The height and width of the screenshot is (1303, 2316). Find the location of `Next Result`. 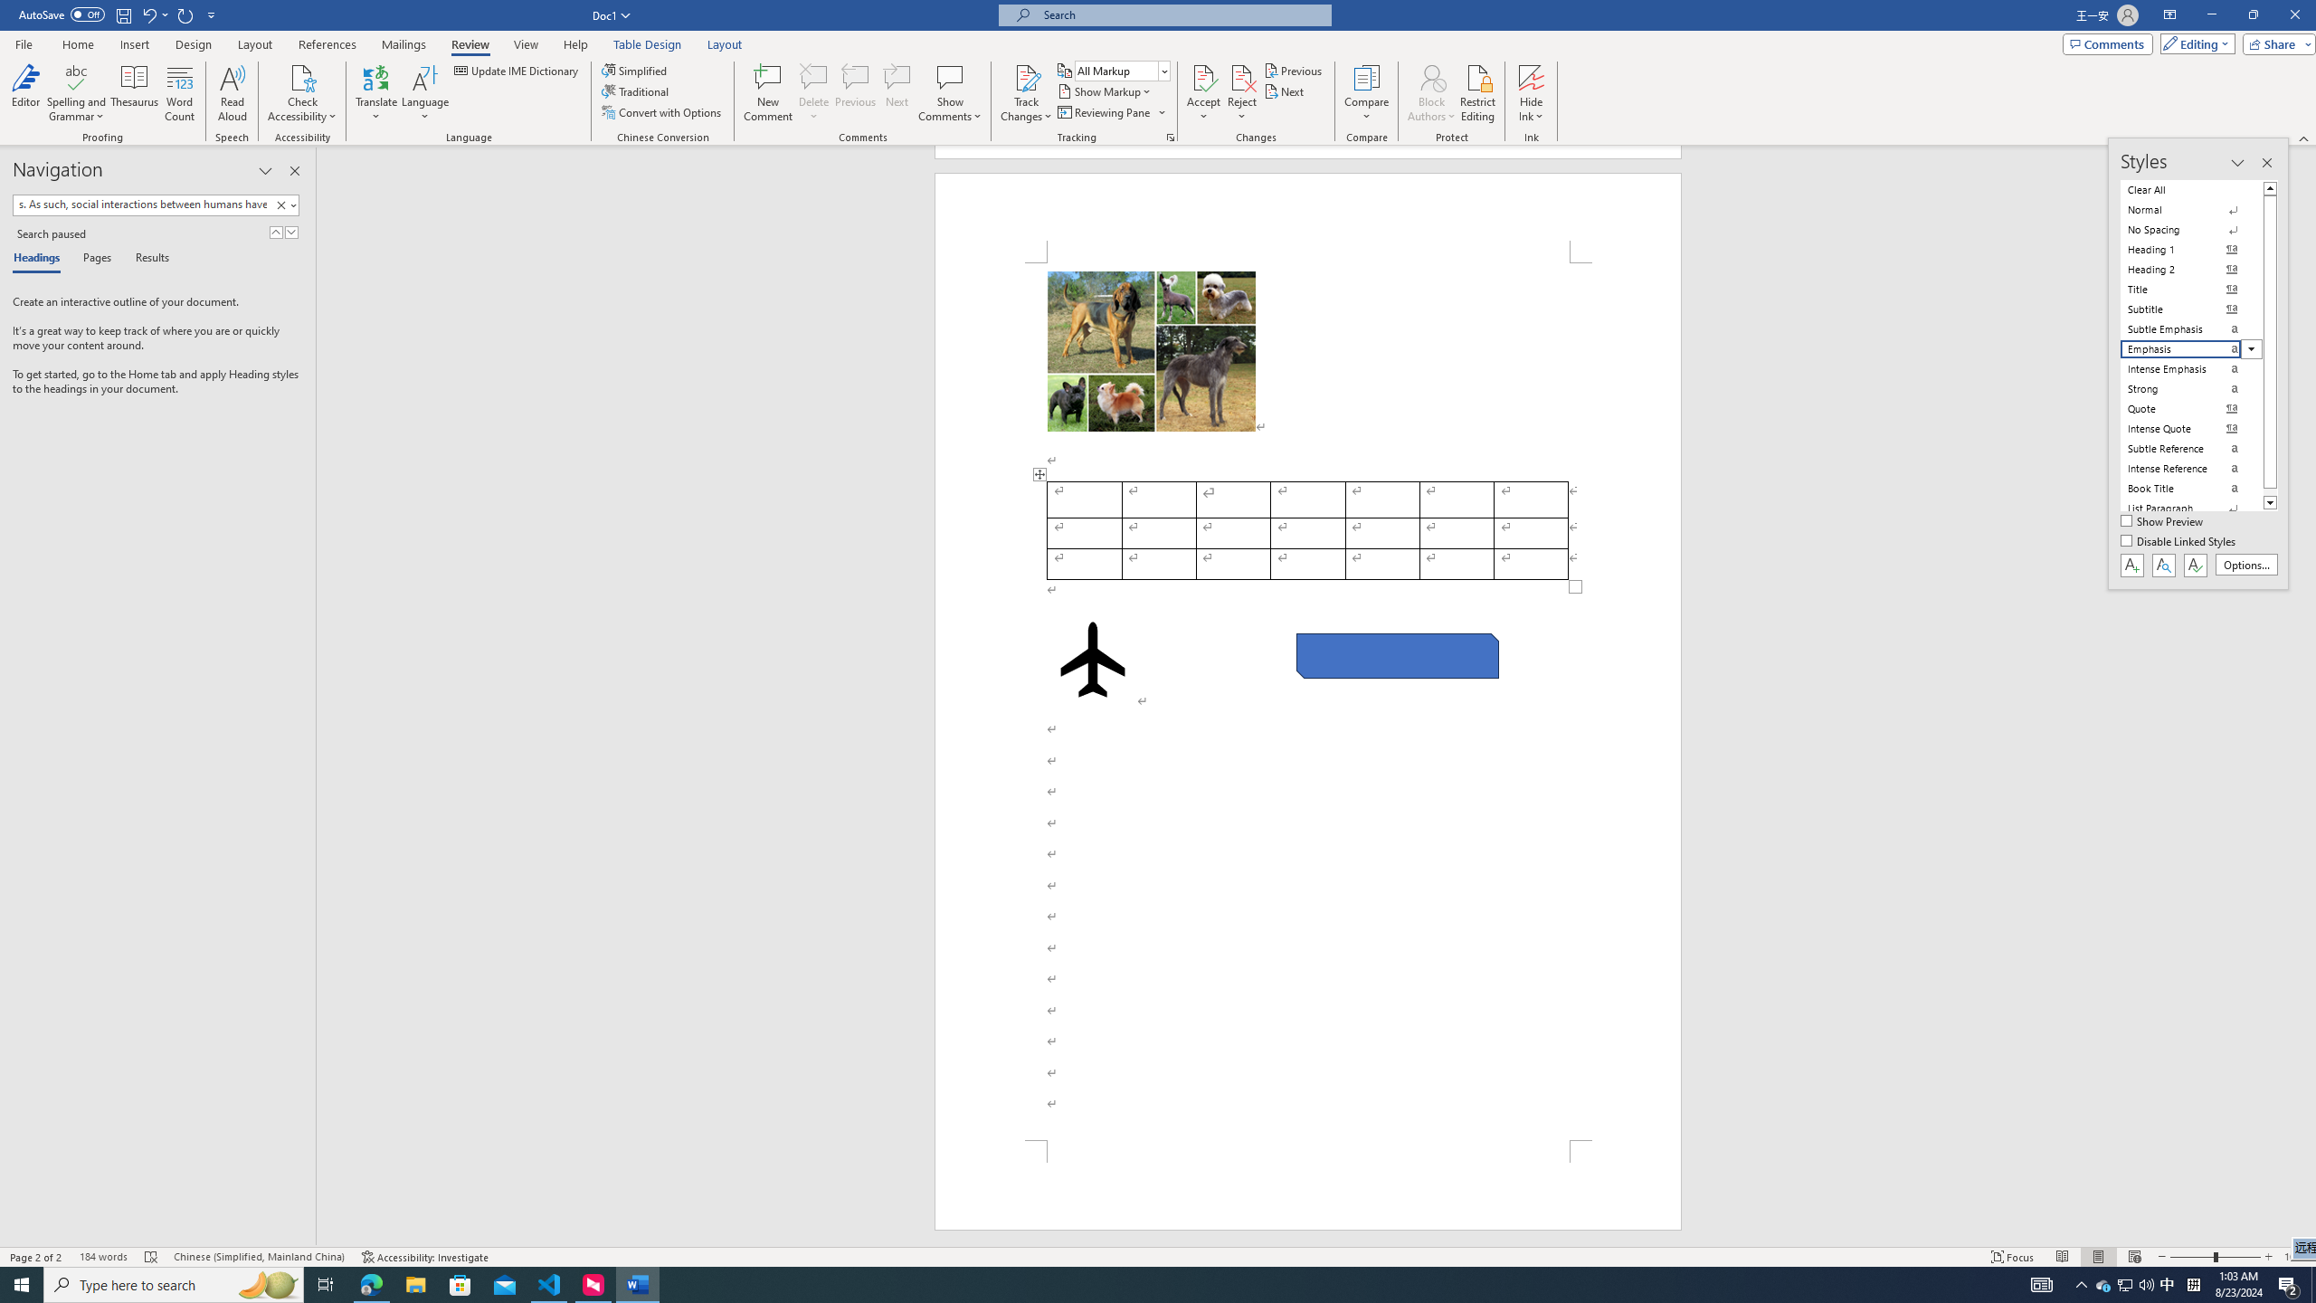

Next Result is located at coordinates (291, 232).